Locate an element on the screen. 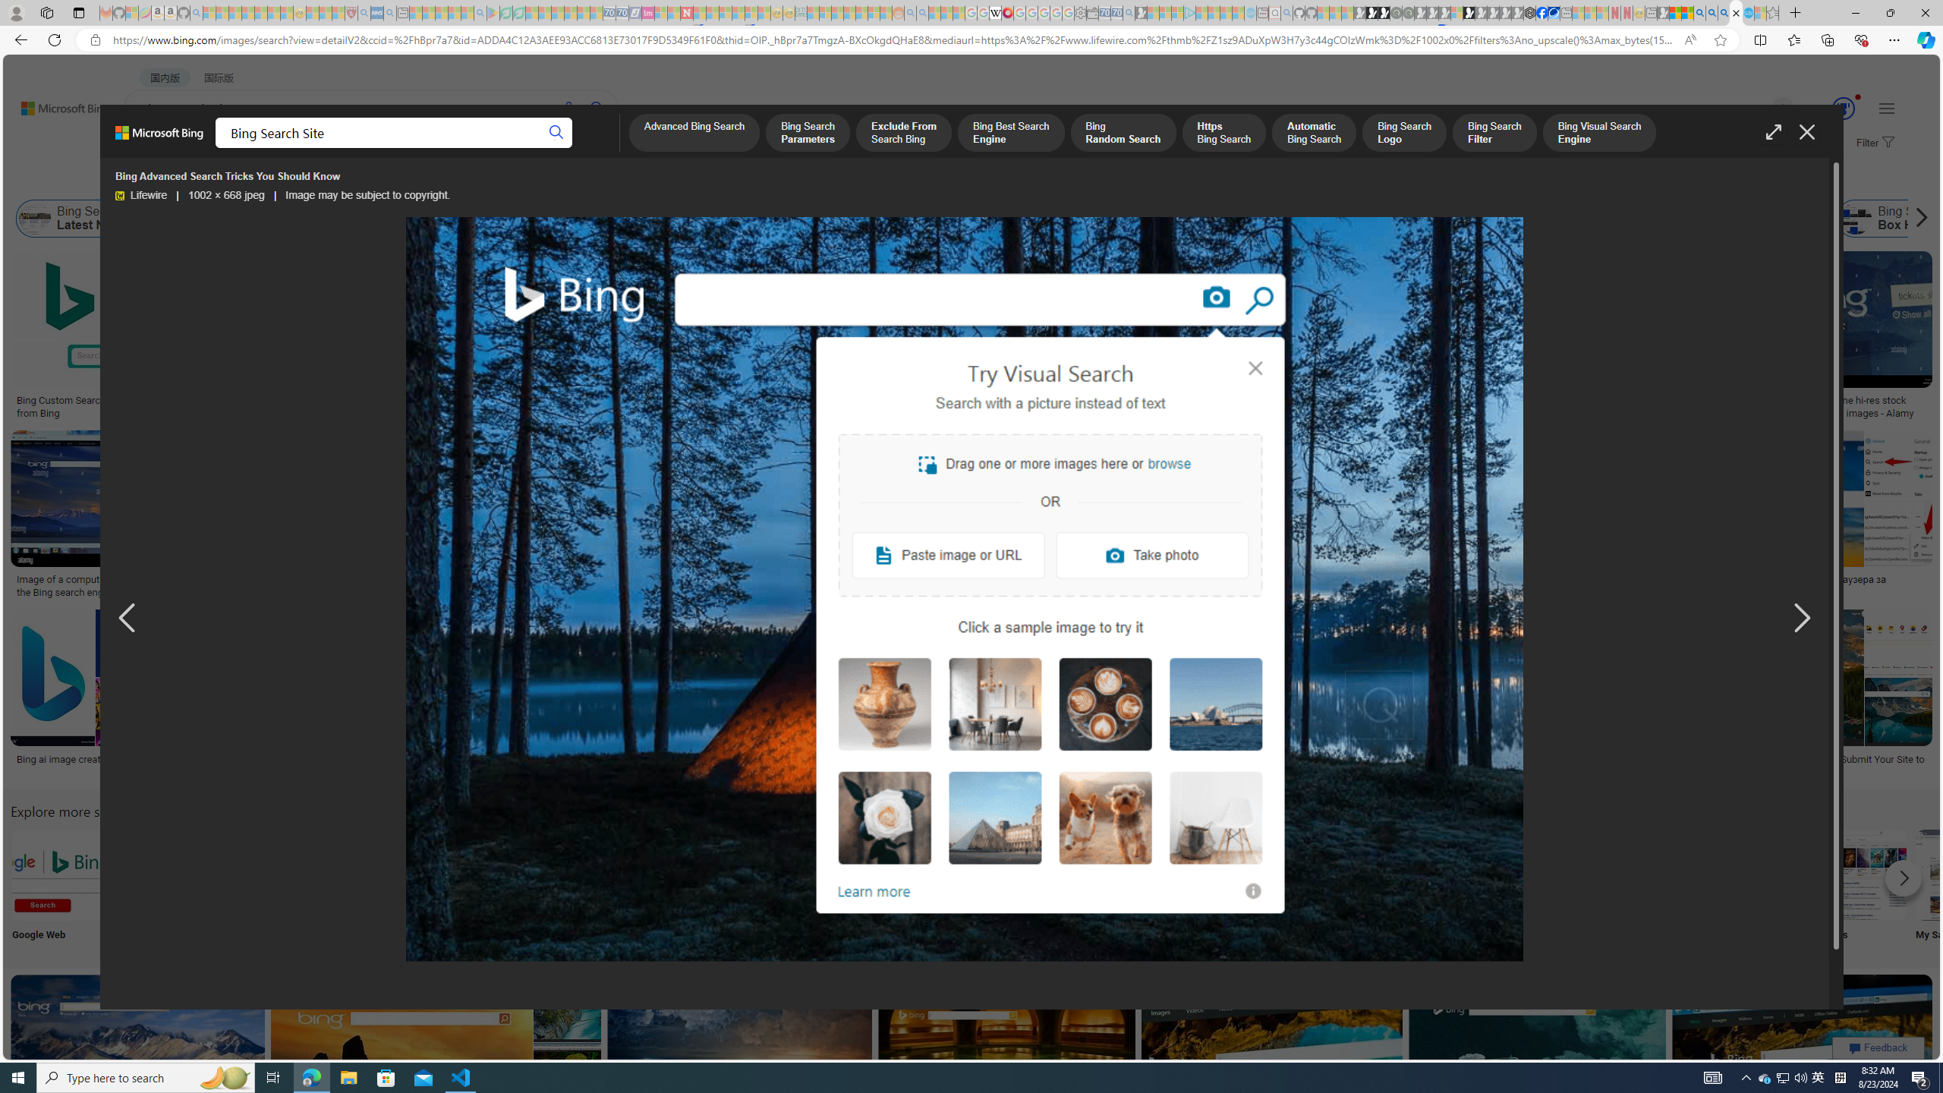  Bing Search Tips Tips is located at coordinates (959, 888).